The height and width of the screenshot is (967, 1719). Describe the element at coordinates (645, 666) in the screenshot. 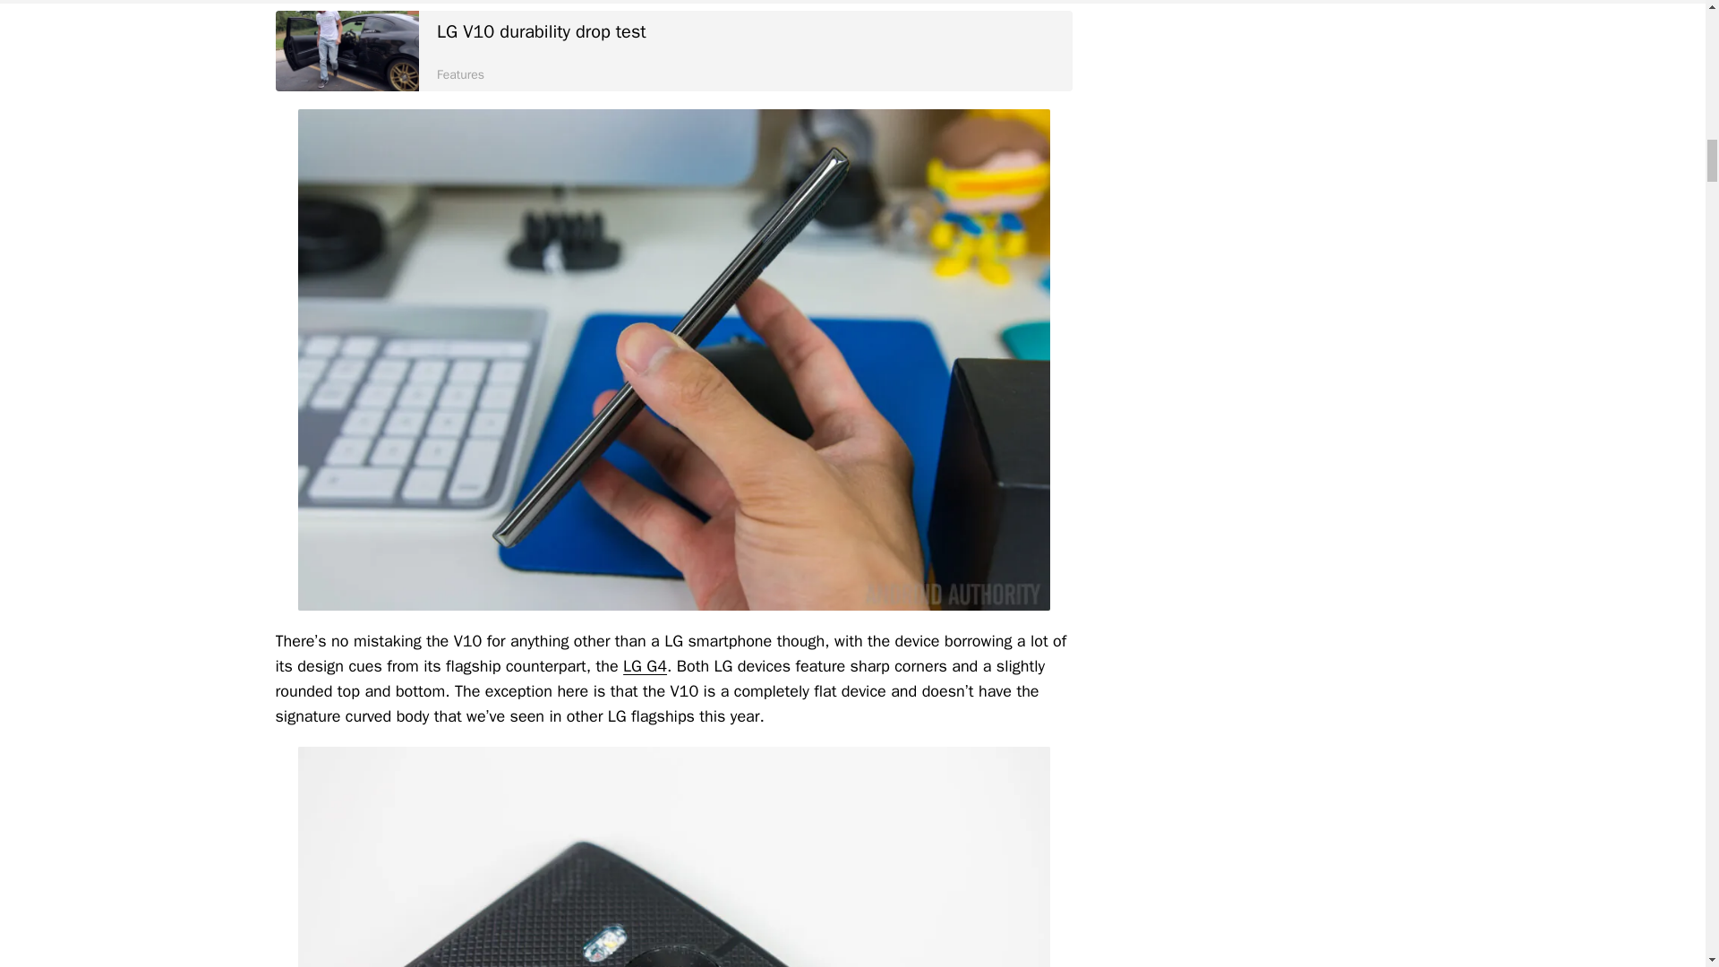

I see `LG G4` at that location.